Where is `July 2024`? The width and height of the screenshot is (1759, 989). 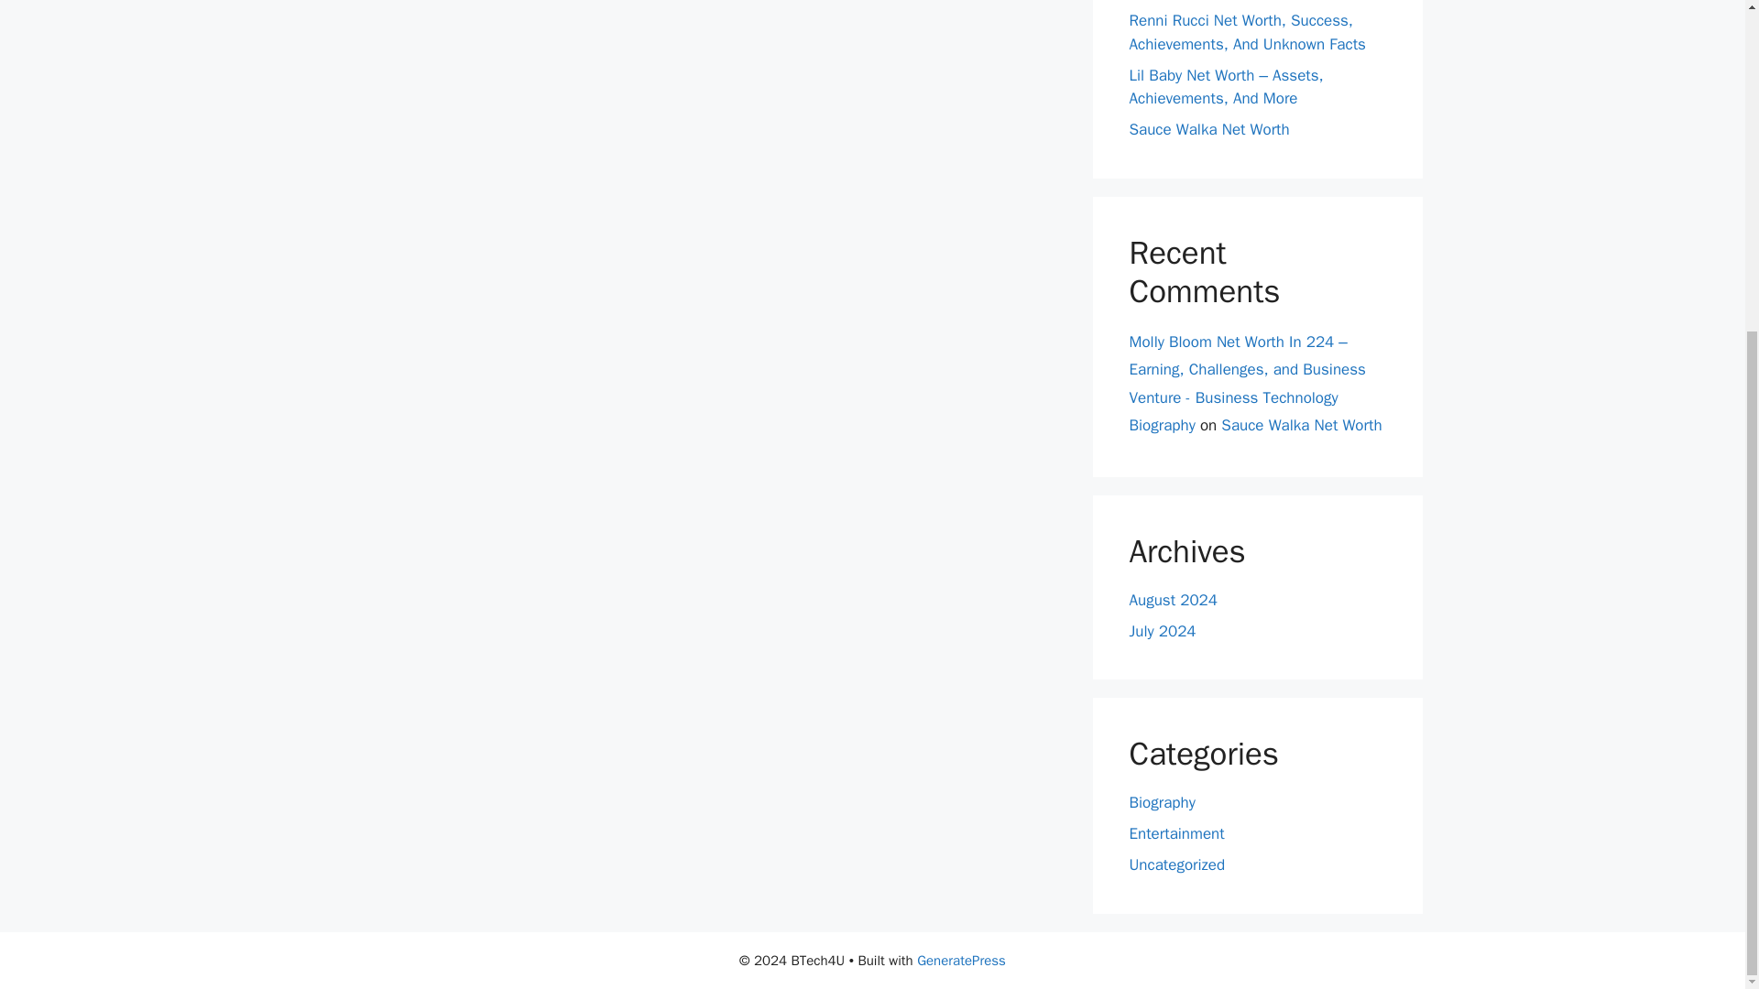
July 2024 is located at coordinates (1162, 631).